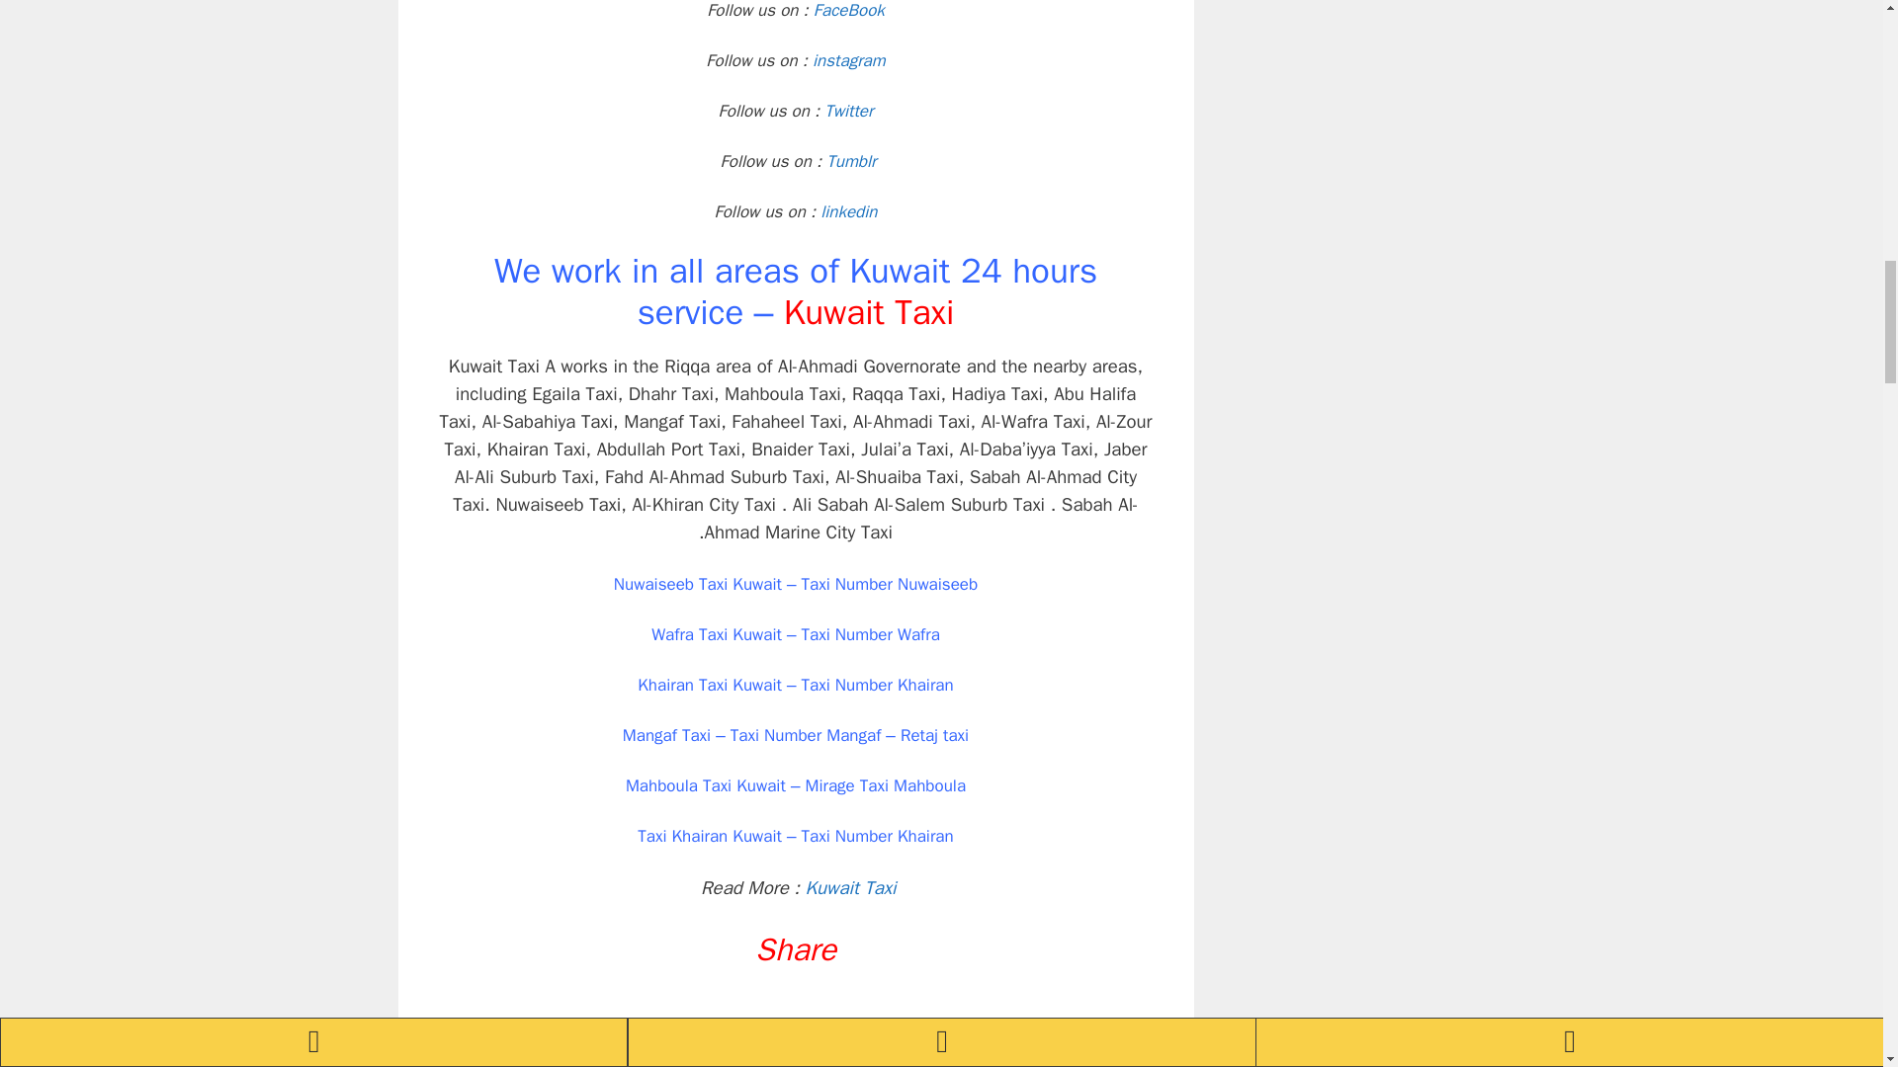 Image resolution: width=1898 pixels, height=1067 pixels. I want to click on Khairan Taxi Kuwait, so click(540, 1058).